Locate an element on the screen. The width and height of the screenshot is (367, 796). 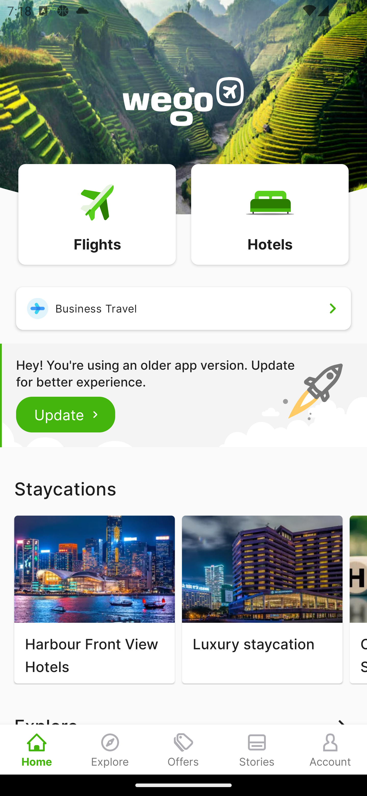
Account is located at coordinates (330, 749).